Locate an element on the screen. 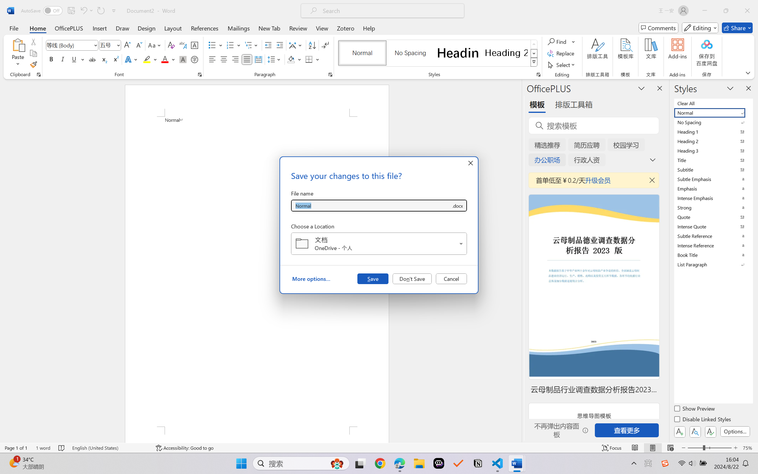 This screenshot has height=474, width=758. List Paragraph is located at coordinates (713, 264).